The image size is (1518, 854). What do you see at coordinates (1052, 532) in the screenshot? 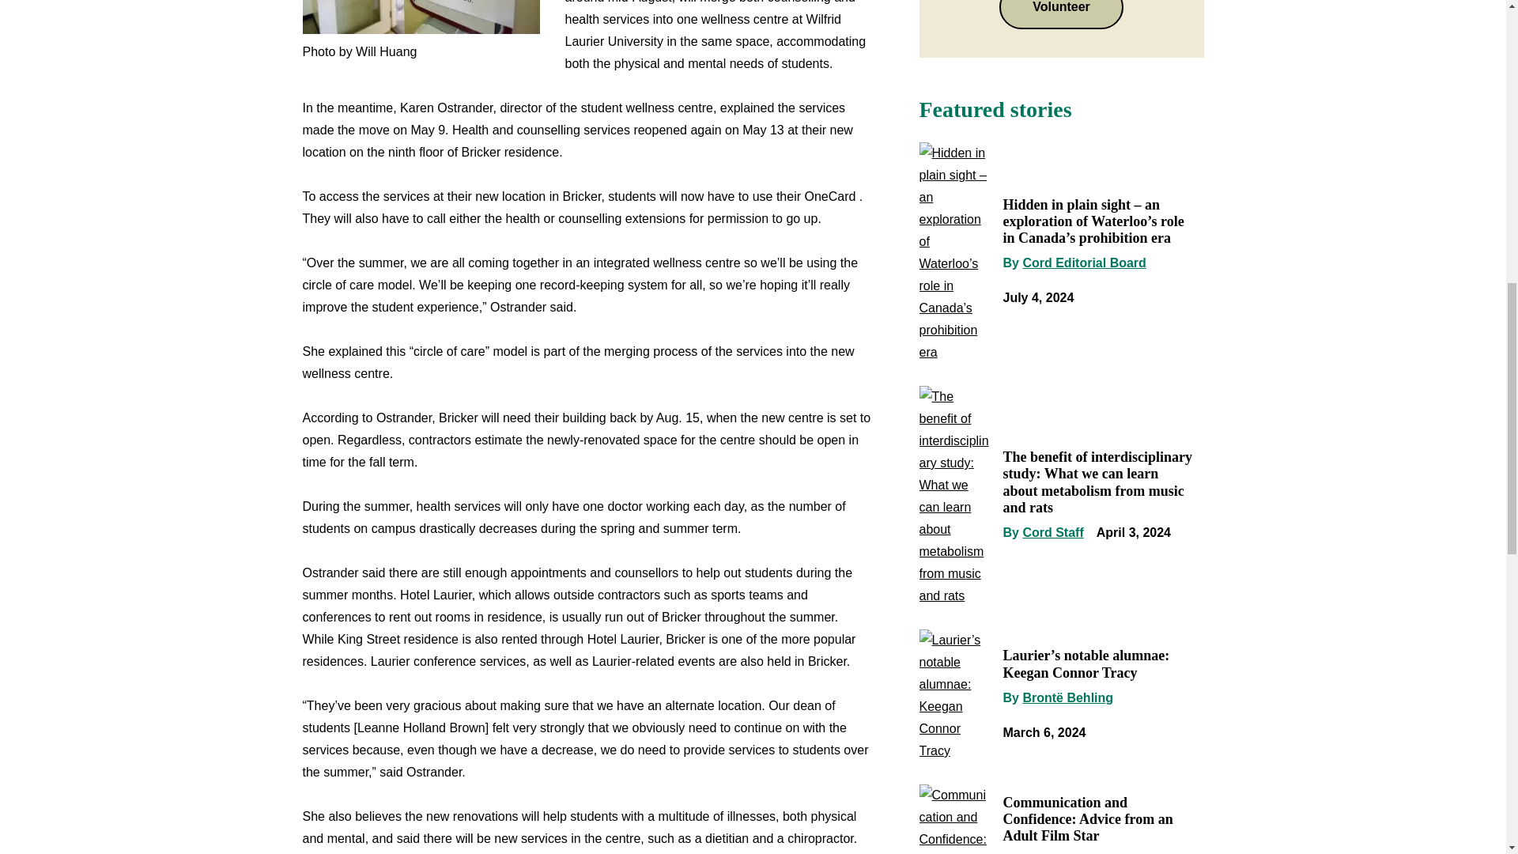
I see `Posts by Cord Staff` at bounding box center [1052, 532].